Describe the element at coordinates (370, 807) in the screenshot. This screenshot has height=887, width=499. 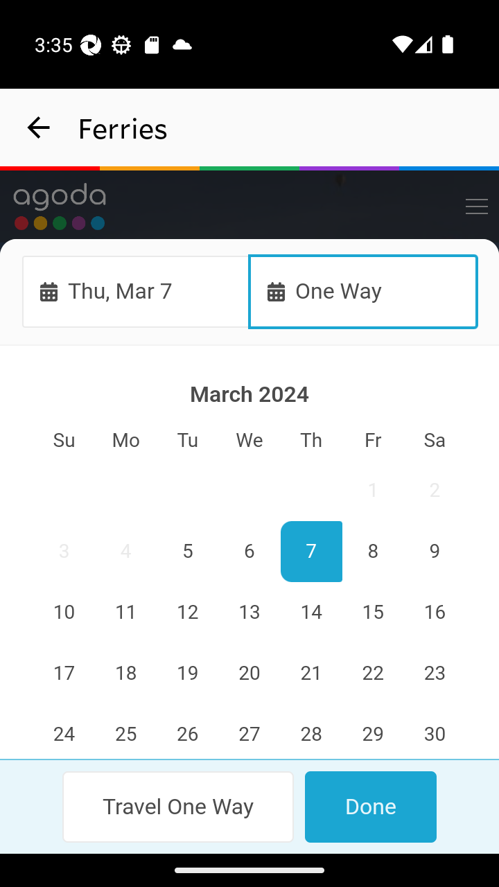
I see `Done` at that location.